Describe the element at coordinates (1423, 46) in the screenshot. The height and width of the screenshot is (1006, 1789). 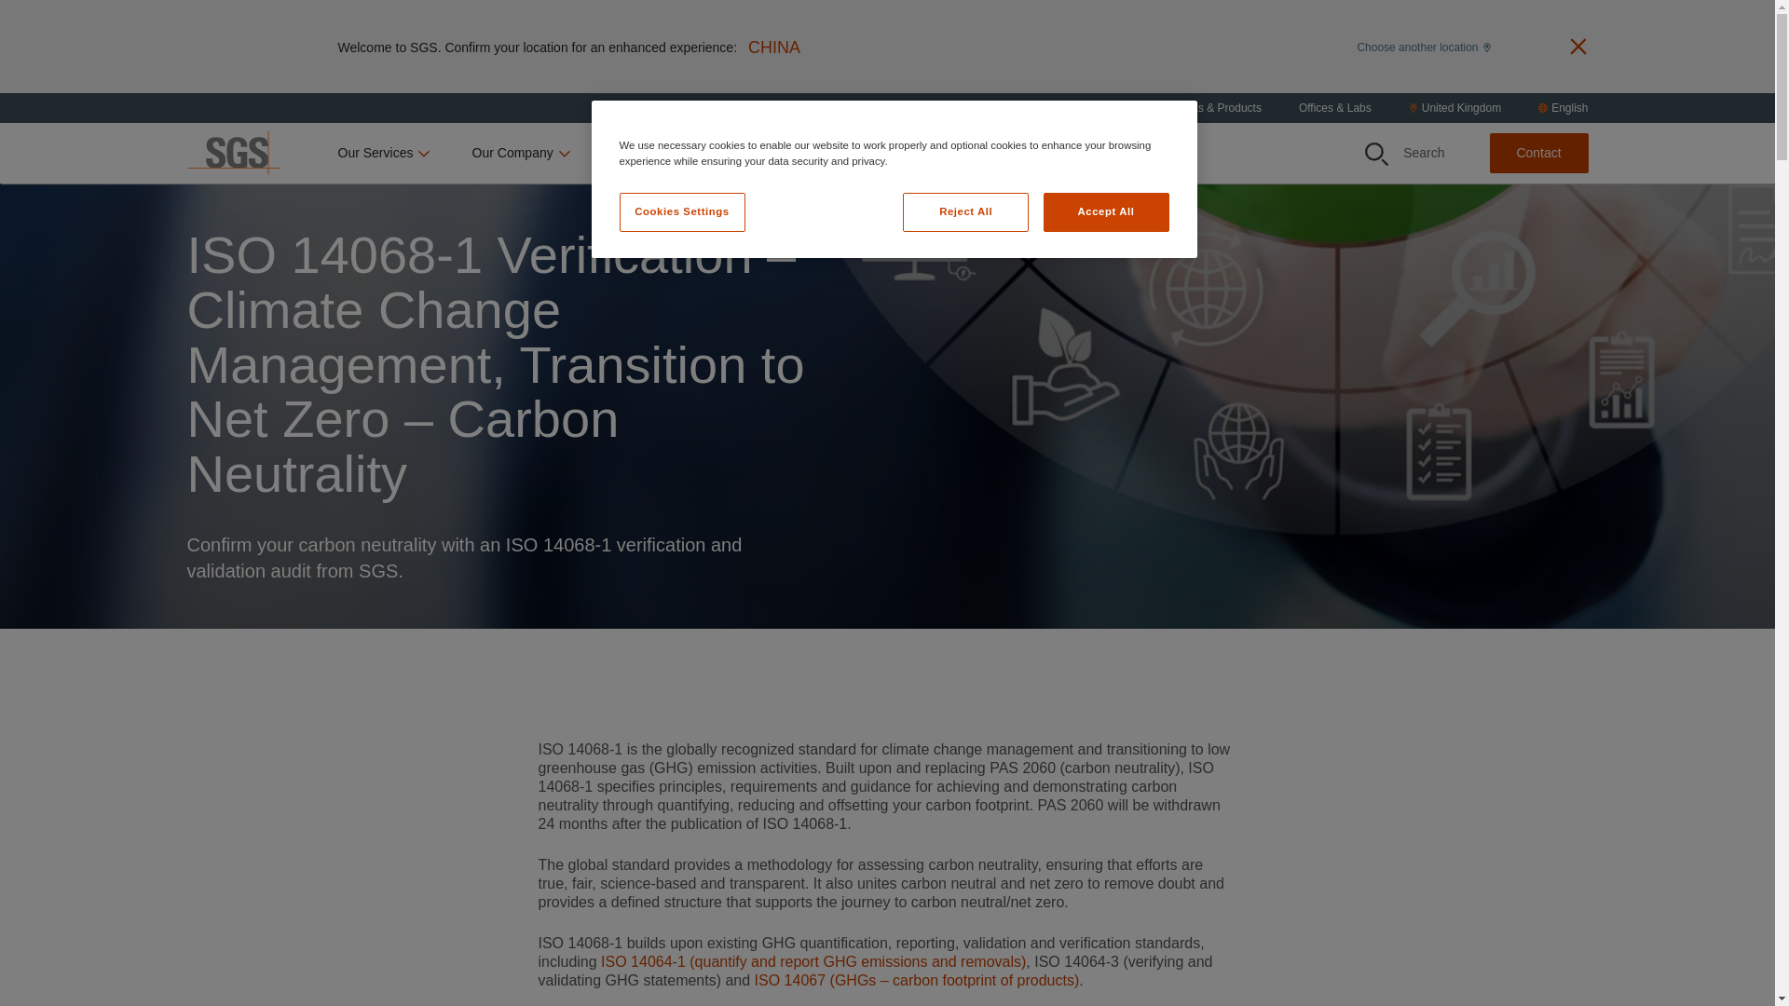
I see `Choose another location` at that location.